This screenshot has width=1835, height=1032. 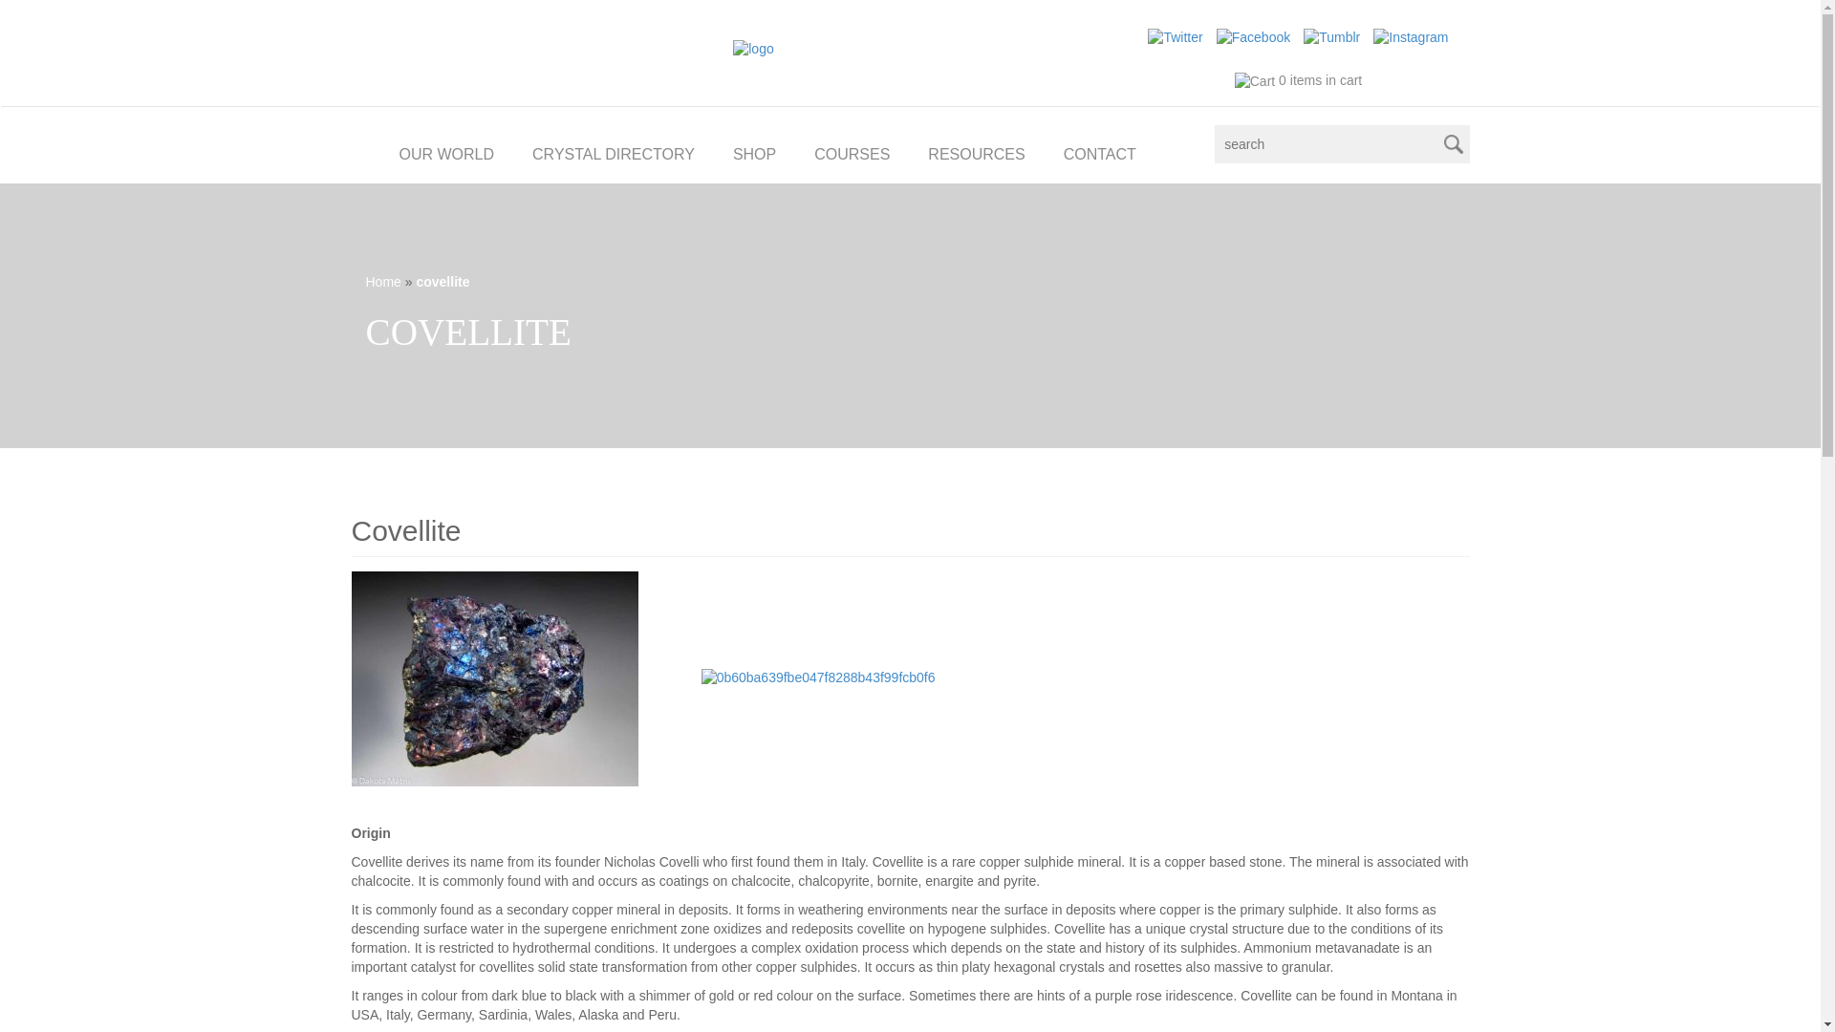 I want to click on COURSES, so click(x=851, y=151).